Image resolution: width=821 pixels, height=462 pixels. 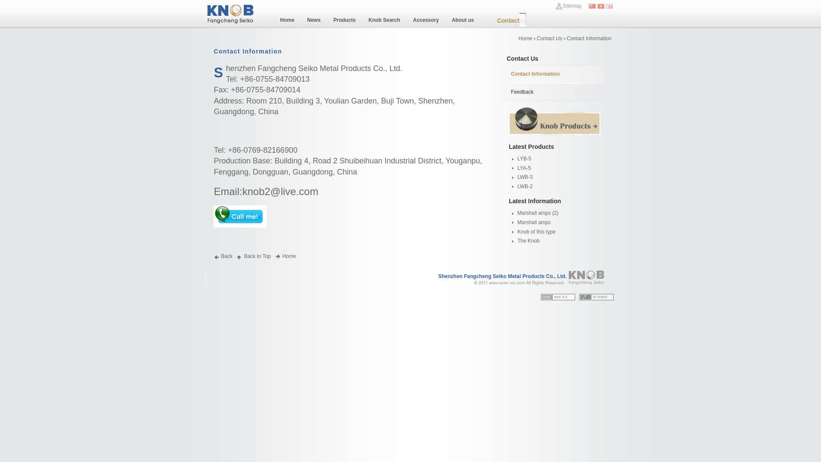 I want to click on knob, so click(x=231, y=13).